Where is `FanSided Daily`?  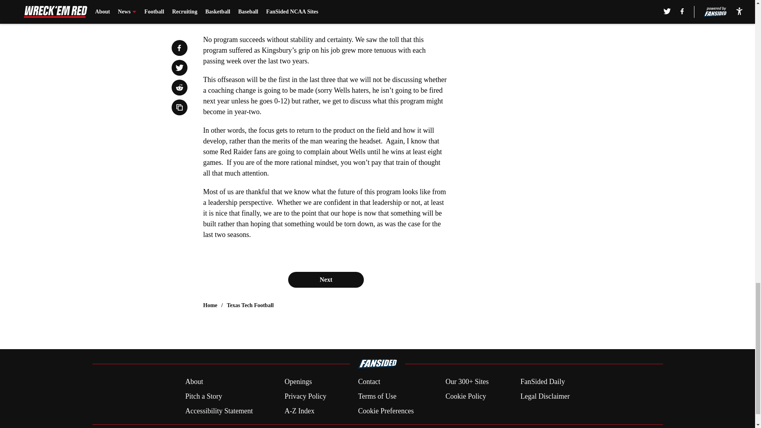 FanSided Daily is located at coordinates (543, 382).